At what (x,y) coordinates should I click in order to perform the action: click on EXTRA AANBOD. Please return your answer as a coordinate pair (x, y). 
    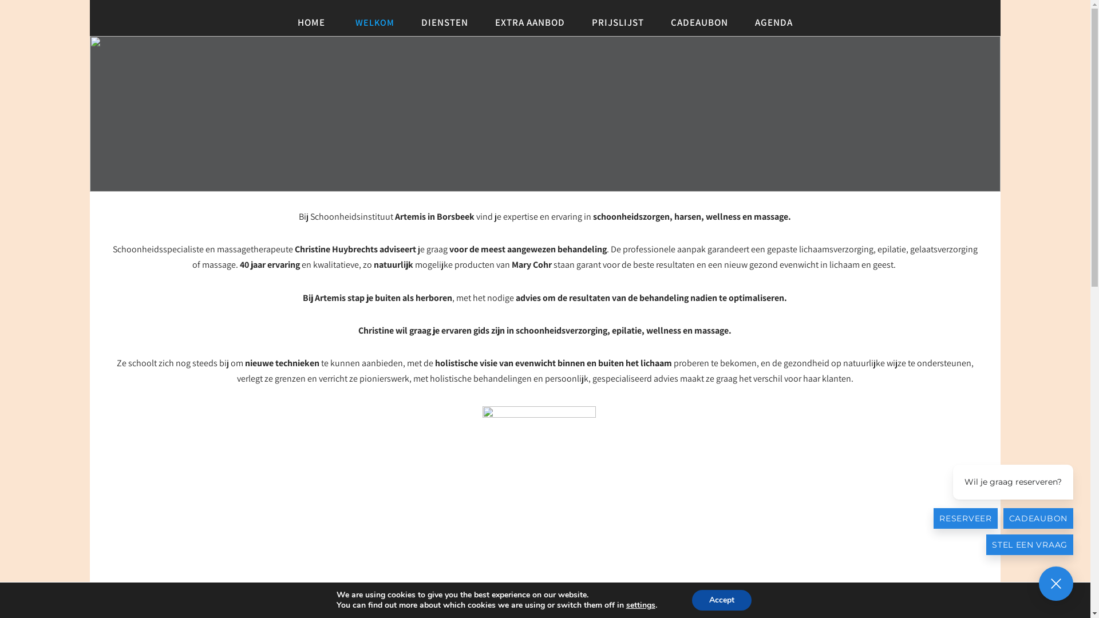
    Looking at the image, I should click on (530, 23).